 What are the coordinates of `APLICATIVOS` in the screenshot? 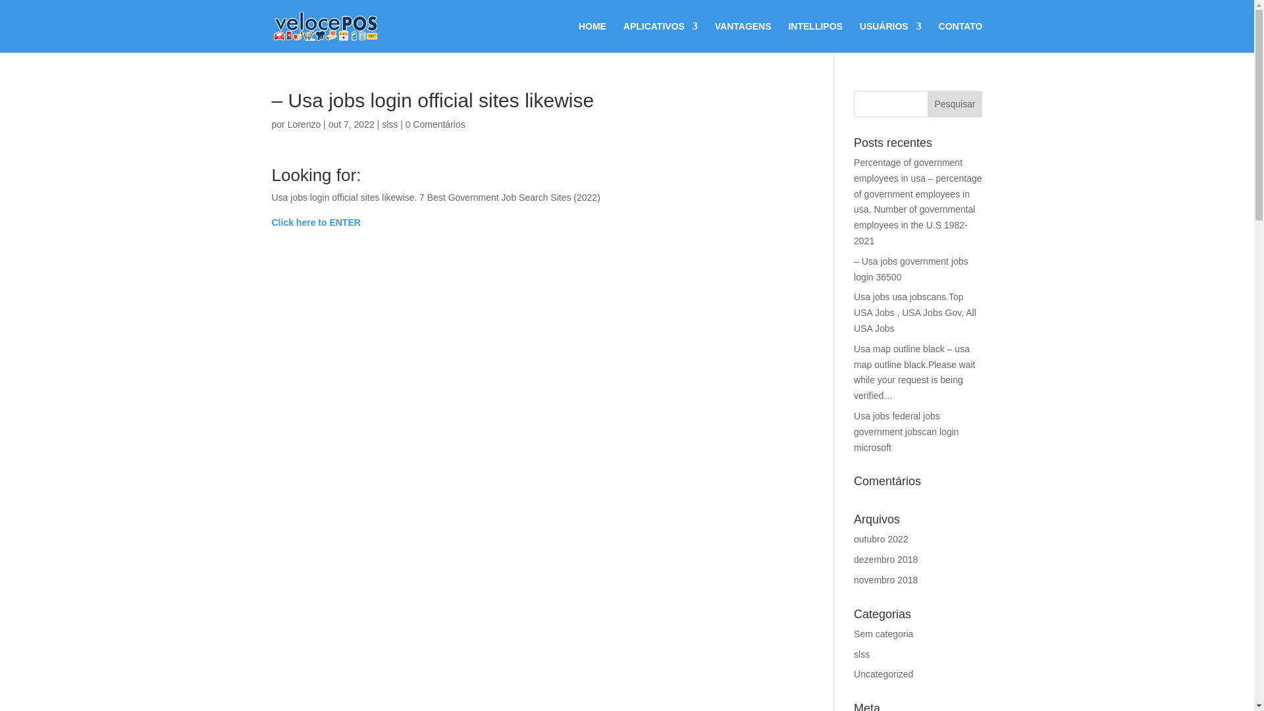 It's located at (660, 37).